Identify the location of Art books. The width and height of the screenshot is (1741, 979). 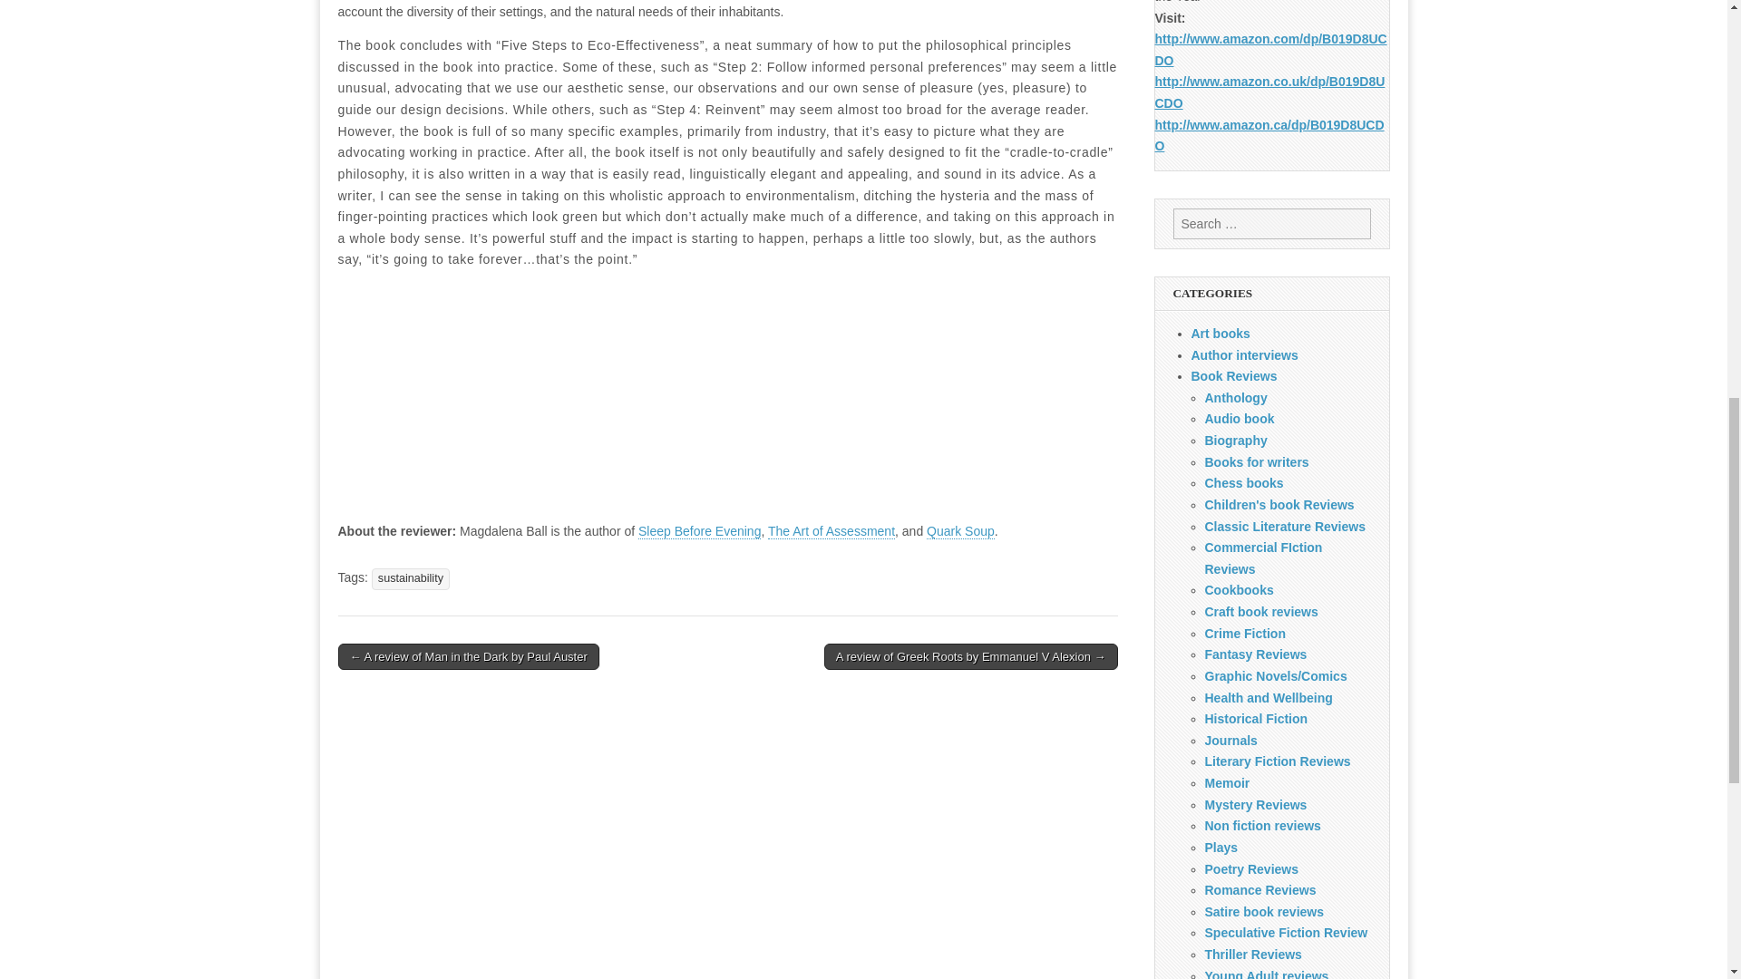
(1221, 333).